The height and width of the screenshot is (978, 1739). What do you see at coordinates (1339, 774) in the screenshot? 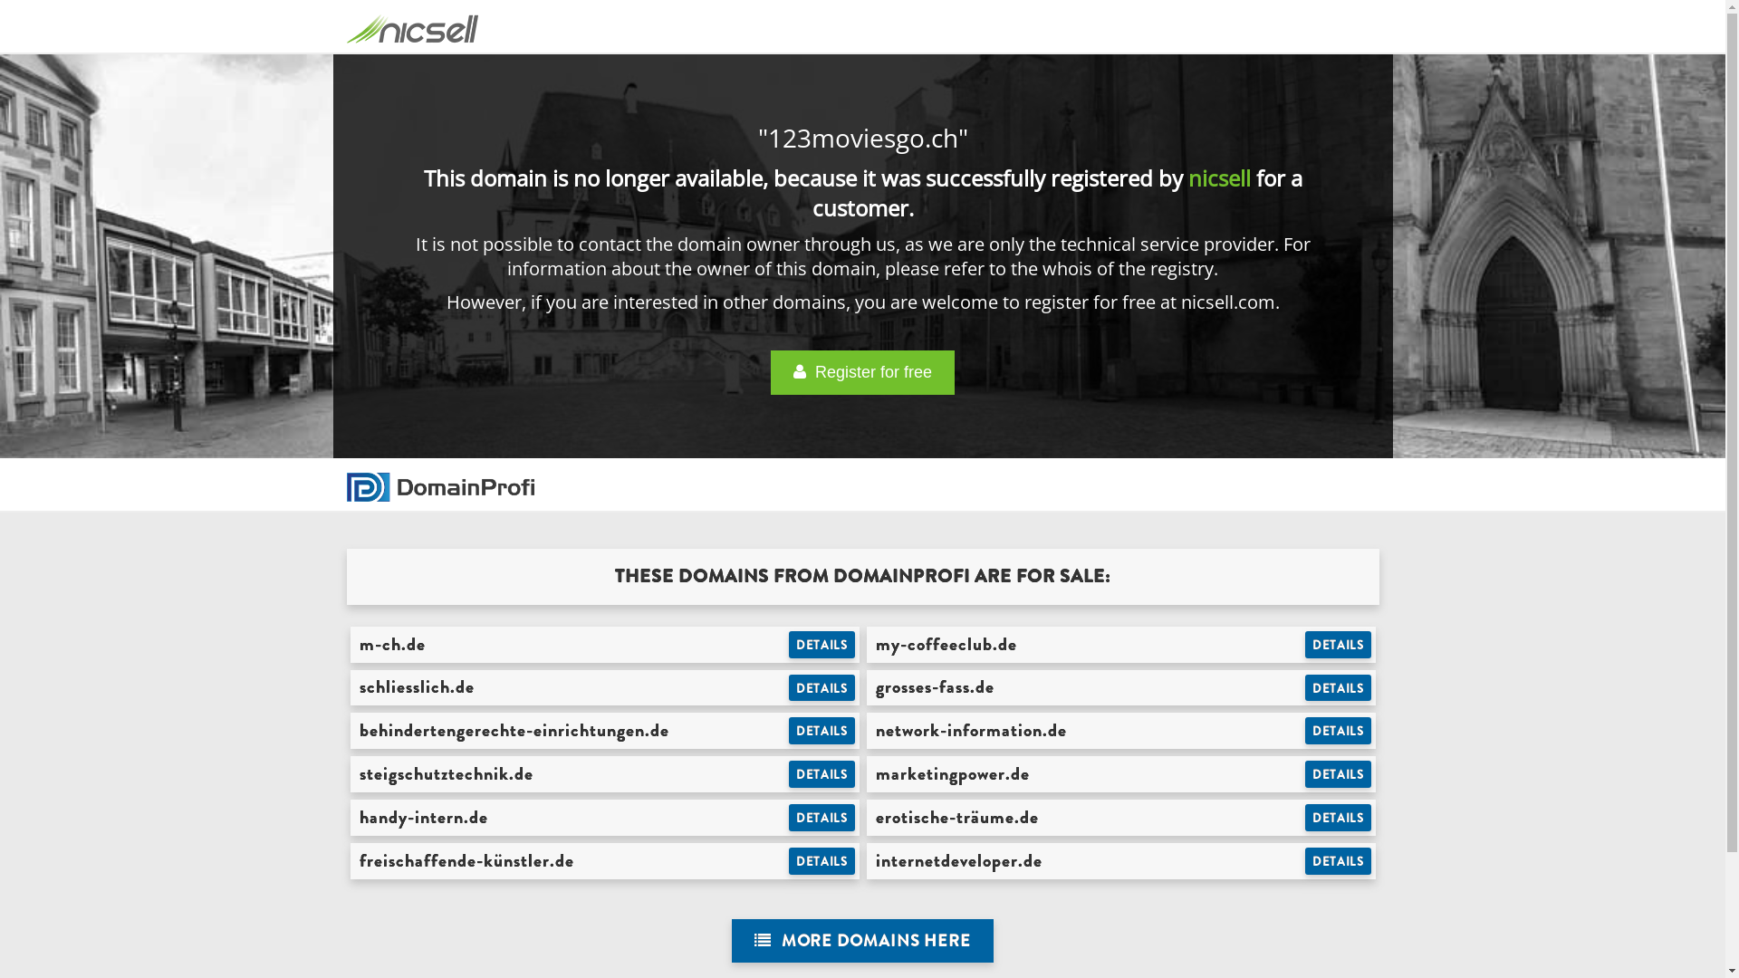
I see `DETAILS` at bounding box center [1339, 774].